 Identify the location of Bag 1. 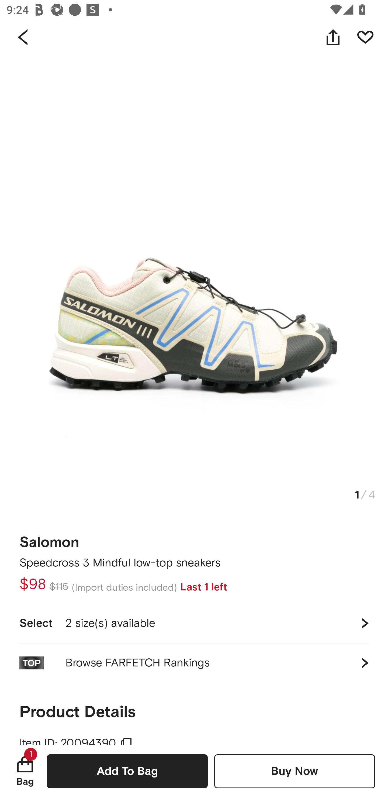
(25, 771).